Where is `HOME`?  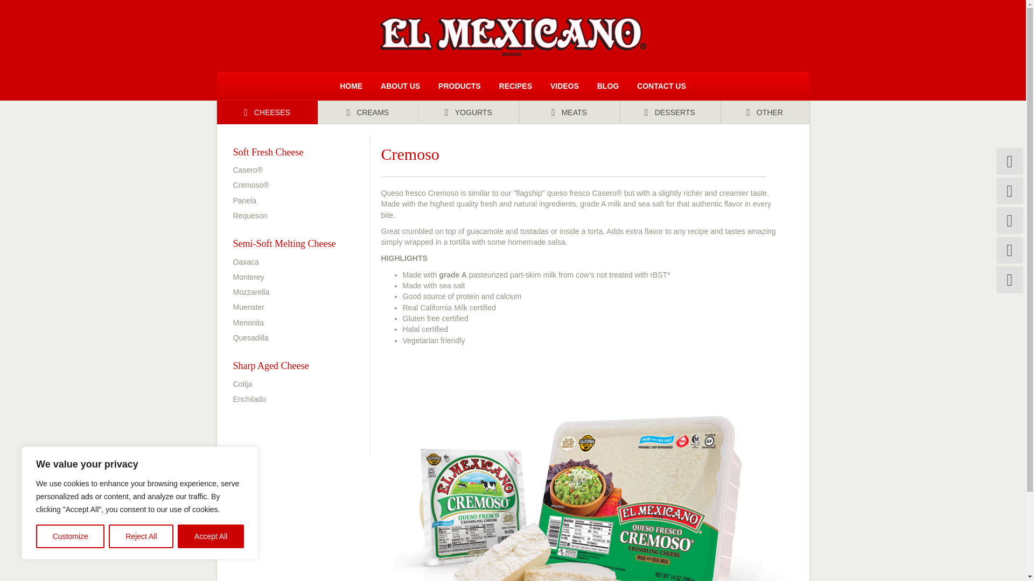 HOME is located at coordinates (351, 86).